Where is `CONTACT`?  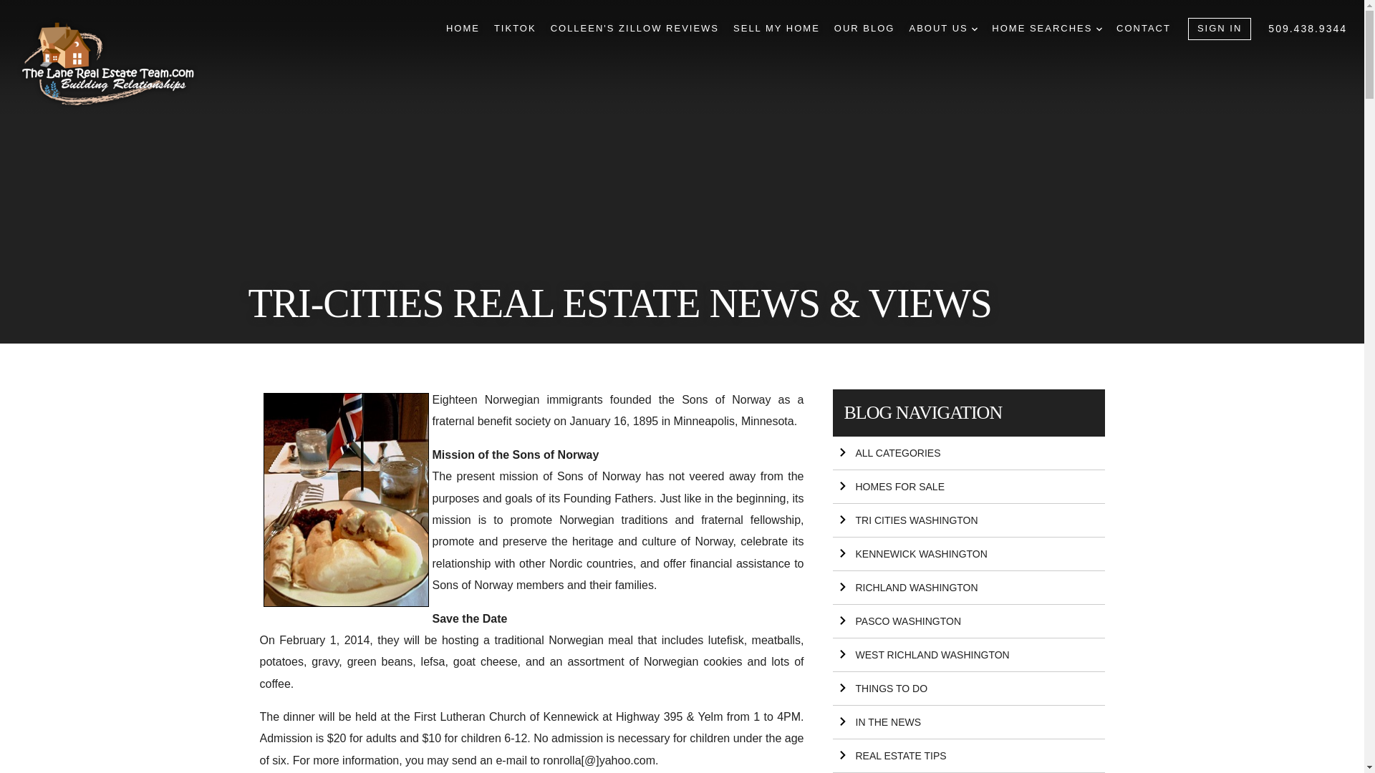 CONTACT is located at coordinates (1144, 29).